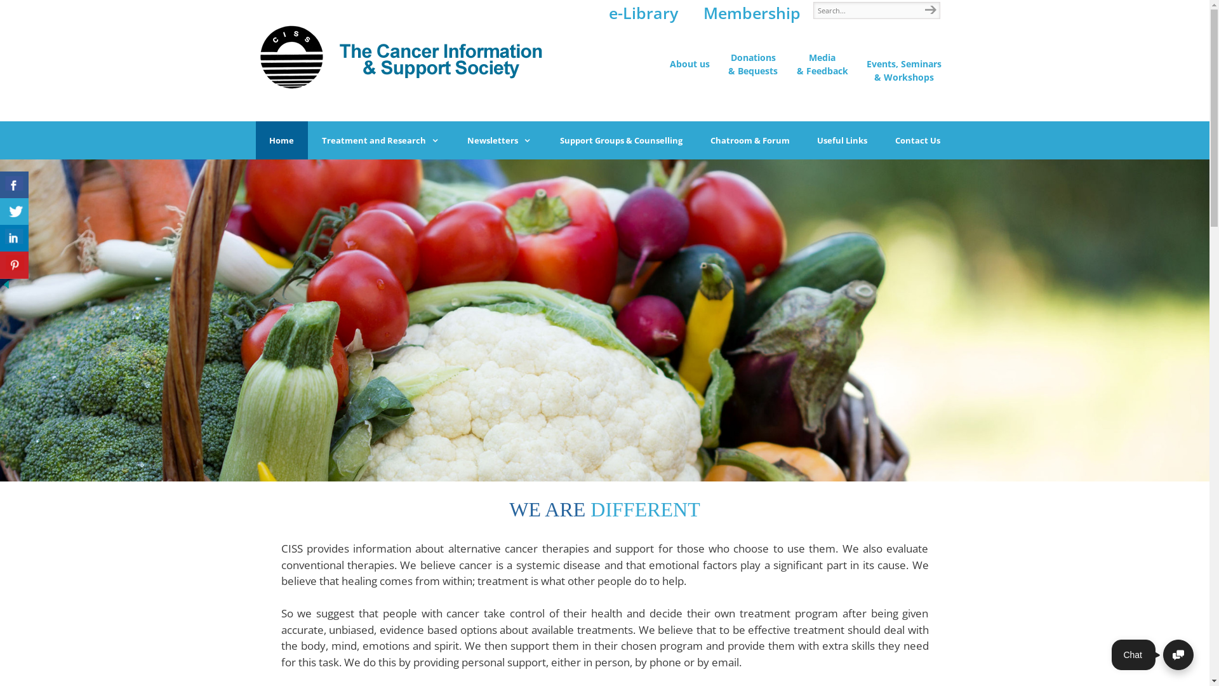 Image resolution: width=1219 pixels, height=686 pixels. Describe the element at coordinates (404, 56) in the screenshot. I see `Cancer Information & Support Society` at that location.